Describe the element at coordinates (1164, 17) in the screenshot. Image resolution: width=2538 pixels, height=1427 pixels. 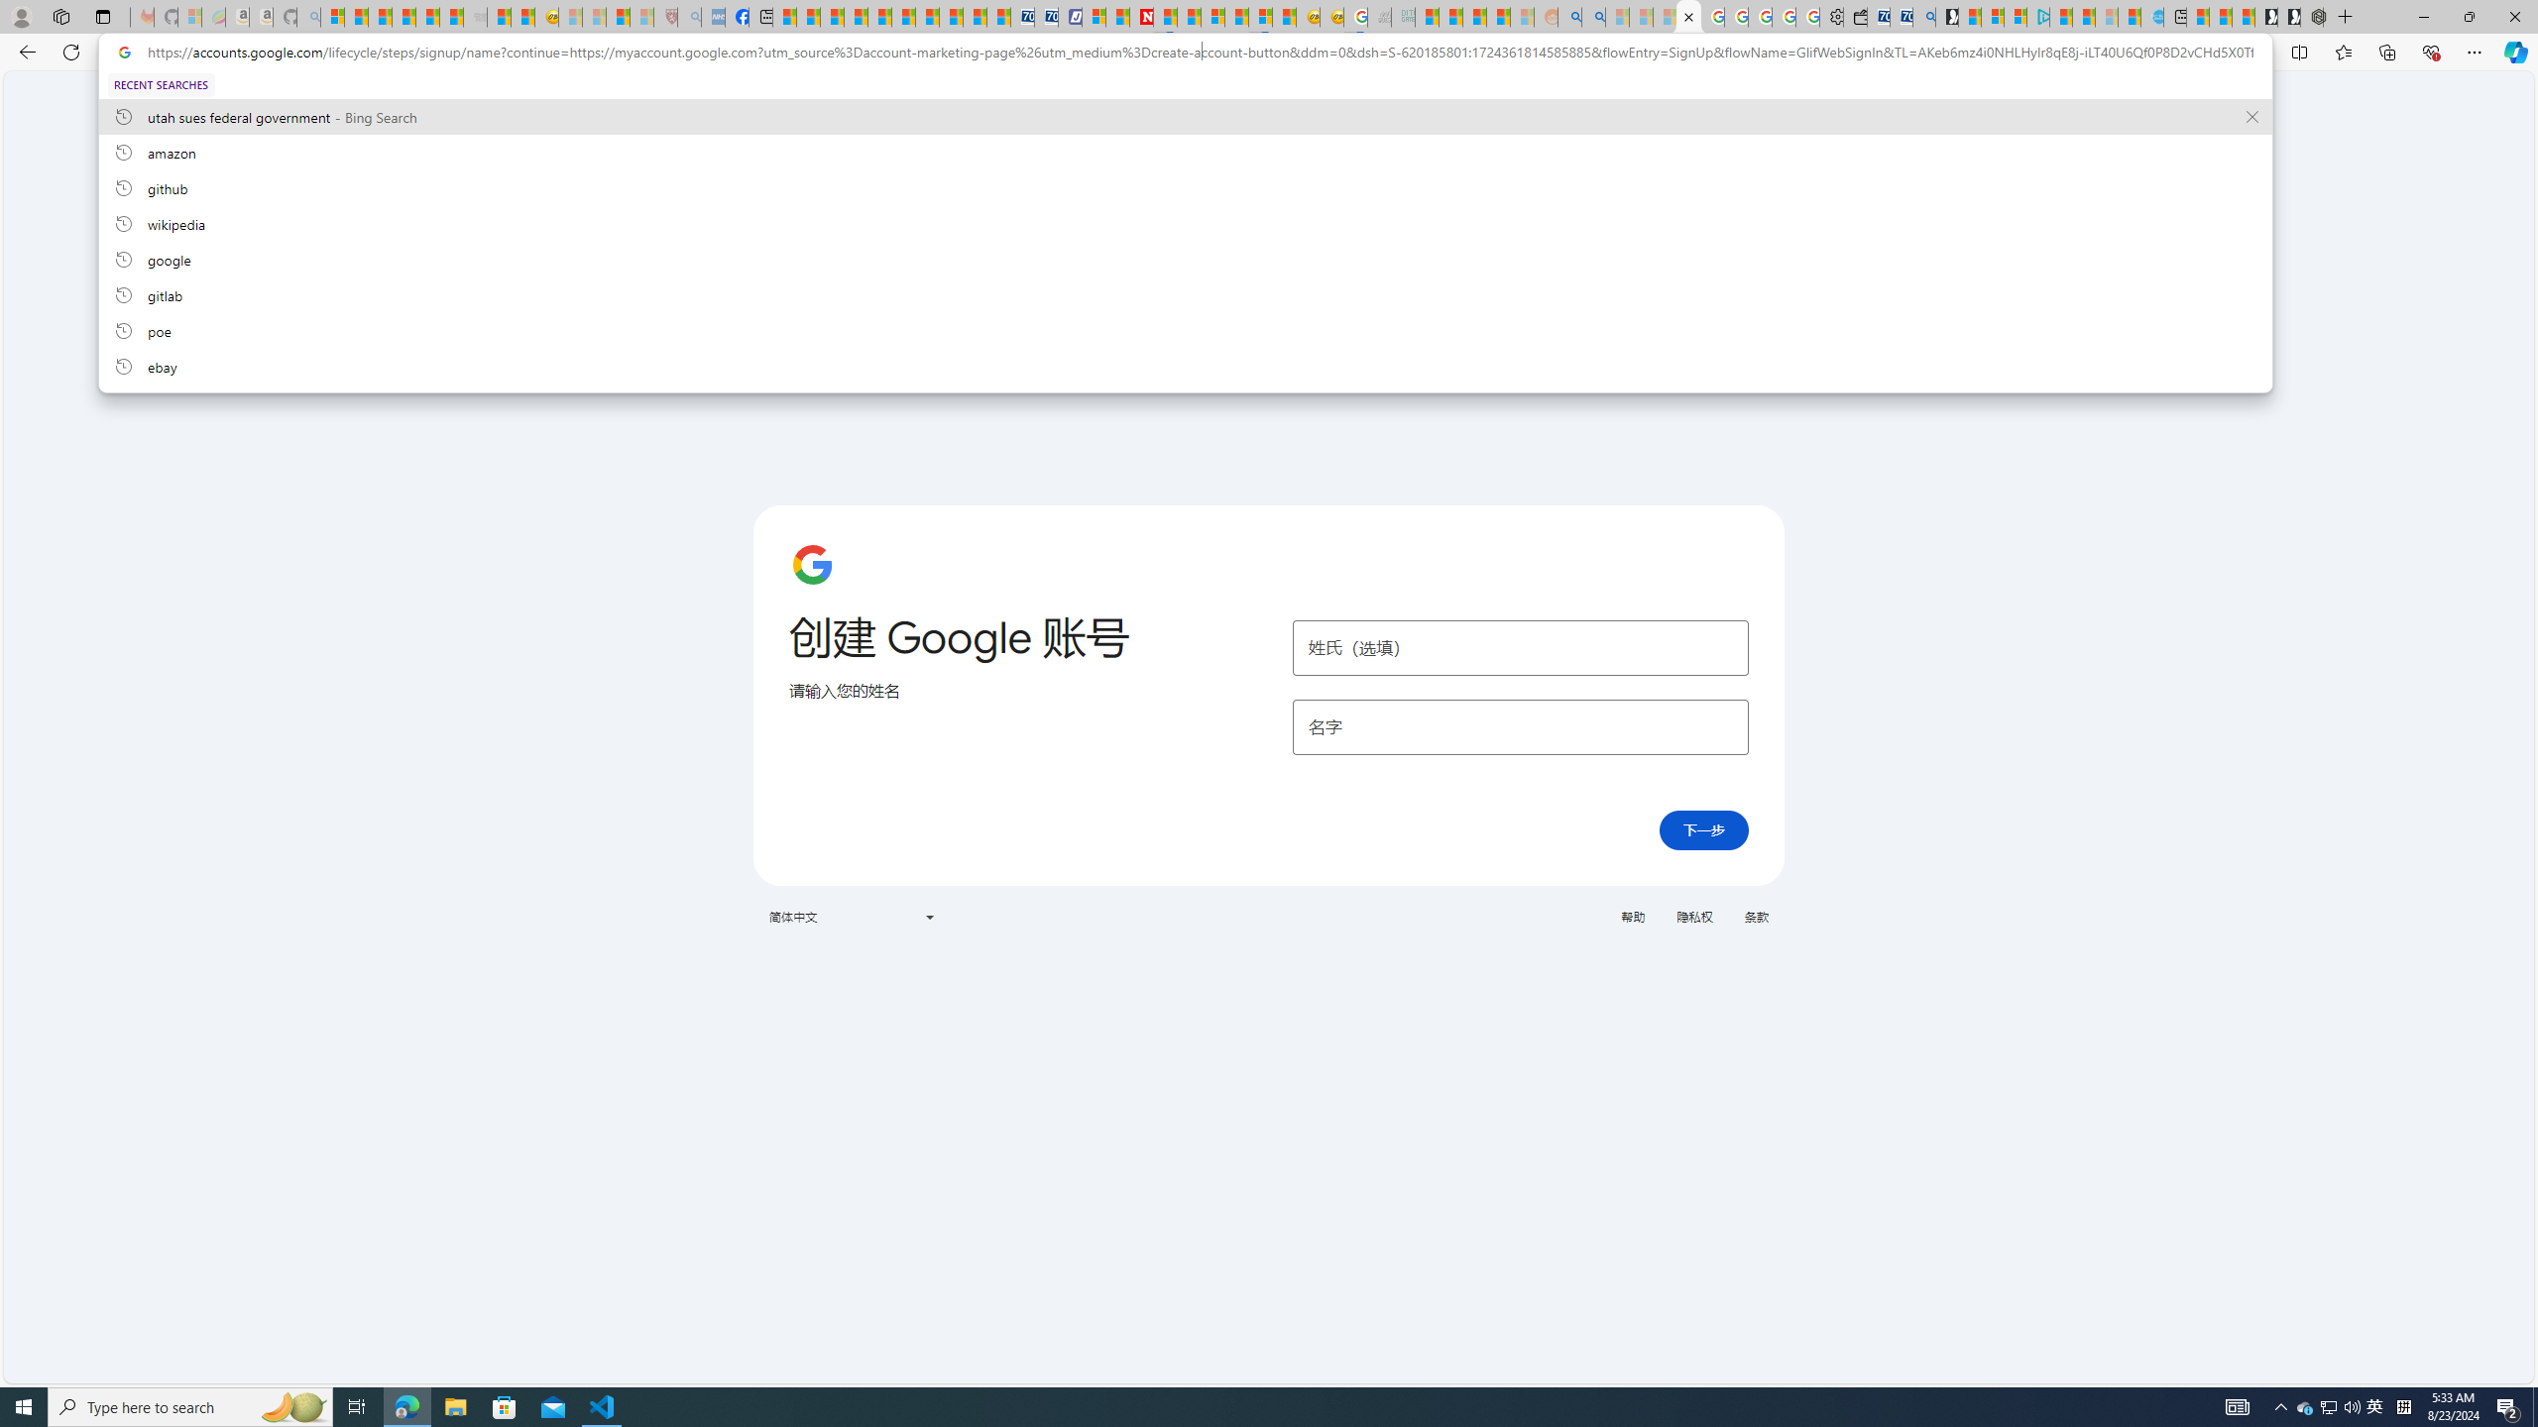
I see `Trusted Community Engagement and Contributions | Guidelines` at that location.